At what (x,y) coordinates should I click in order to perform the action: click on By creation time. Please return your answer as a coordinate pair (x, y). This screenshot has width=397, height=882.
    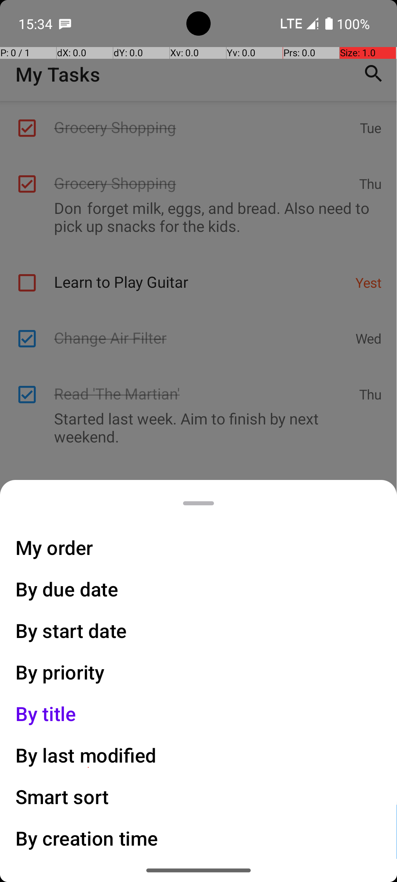
    Looking at the image, I should click on (87, 838).